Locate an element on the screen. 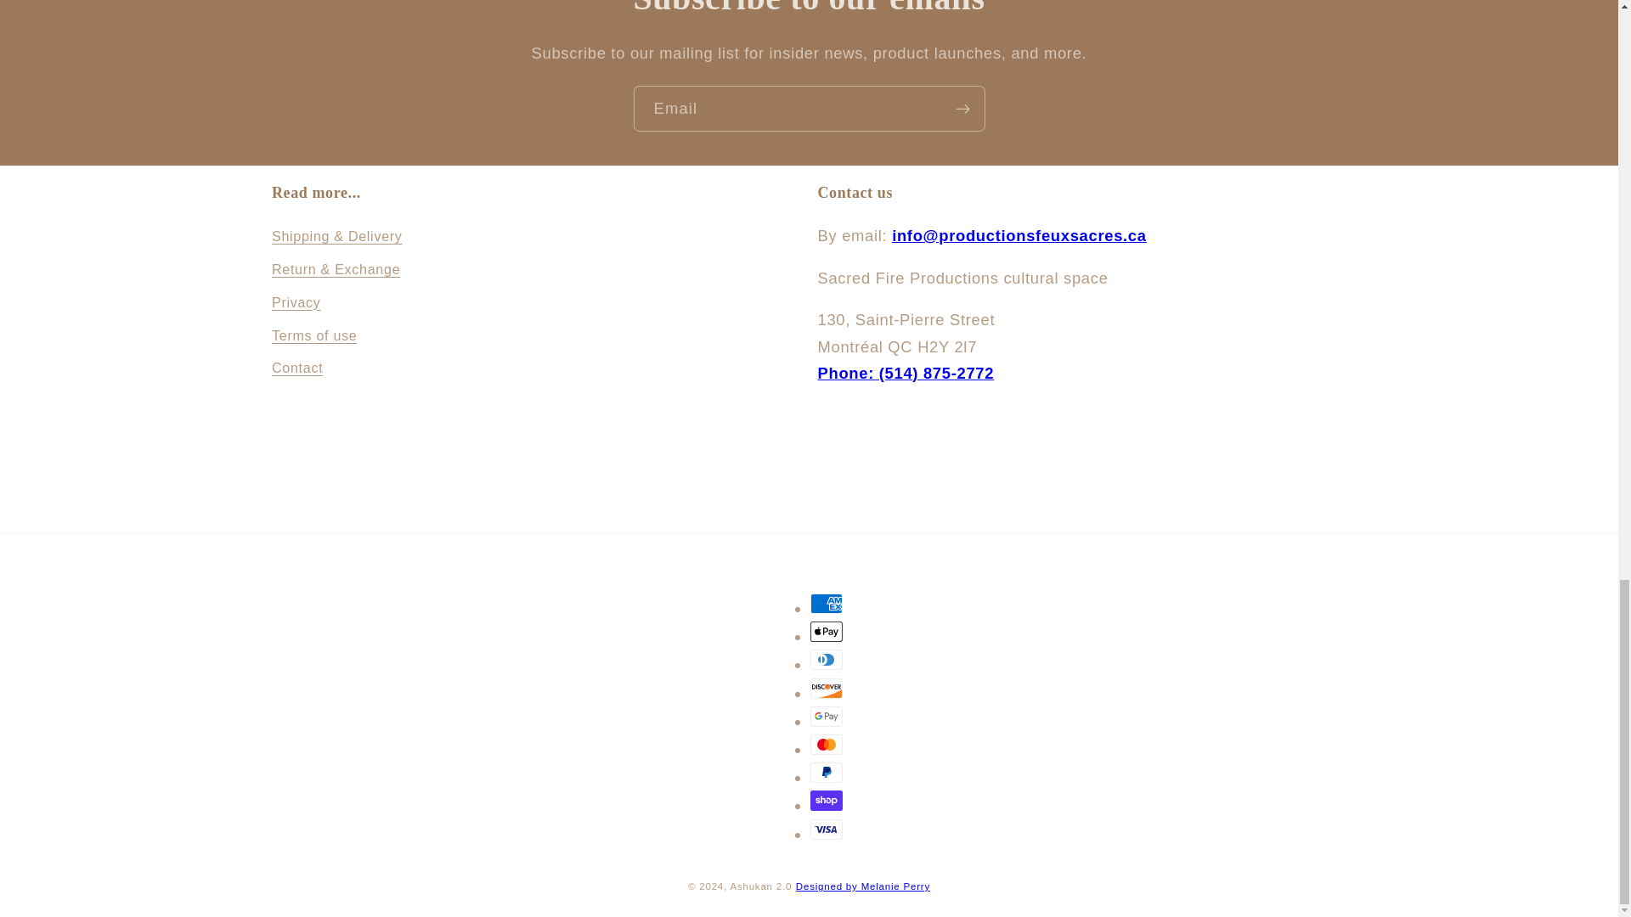  Visa is located at coordinates (827, 830).